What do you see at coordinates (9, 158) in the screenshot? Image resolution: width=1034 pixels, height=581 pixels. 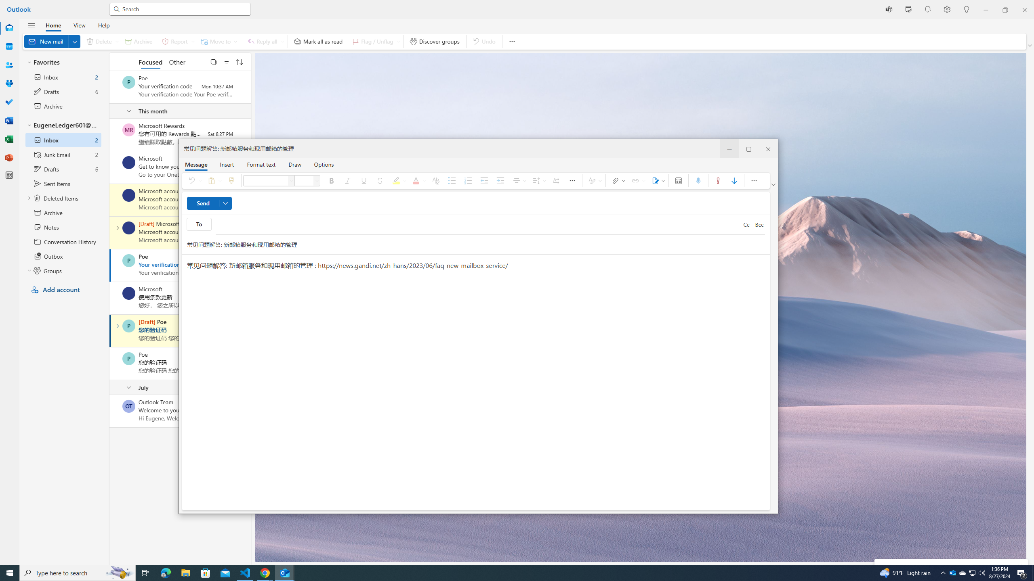 I see `PowerPoint` at bounding box center [9, 158].